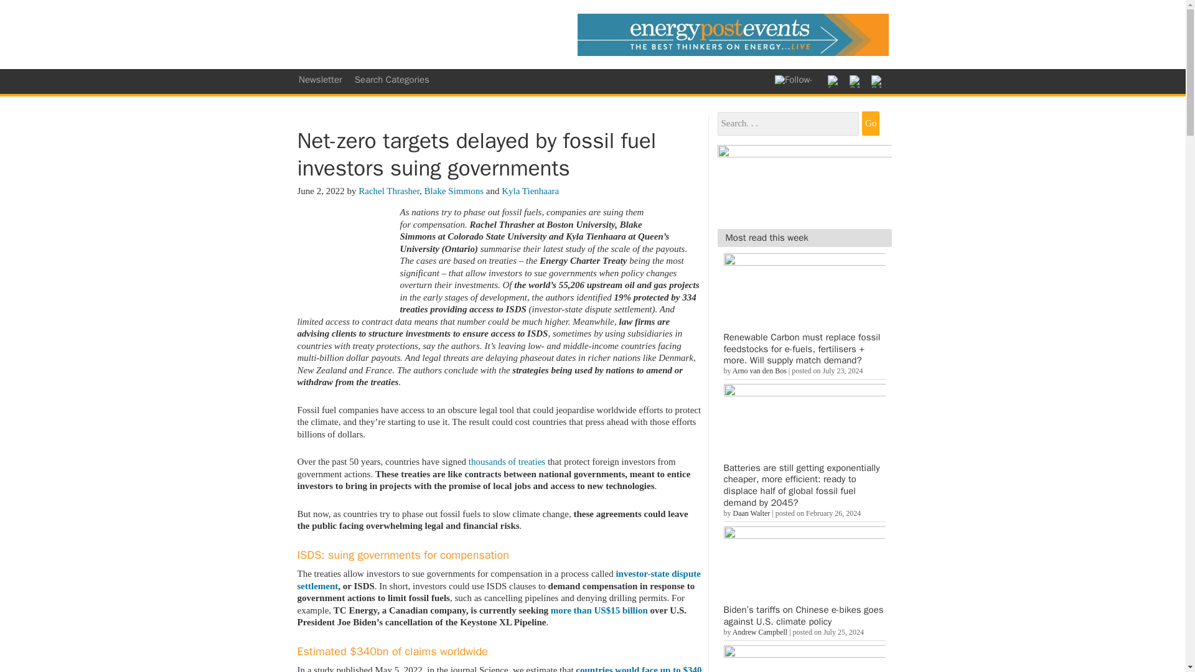 Image resolution: width=1195 pixels, height=672 pixels. Describe the element at coordinates (507, 462) in the screenshot. I see `thousands of treaties` at that location.